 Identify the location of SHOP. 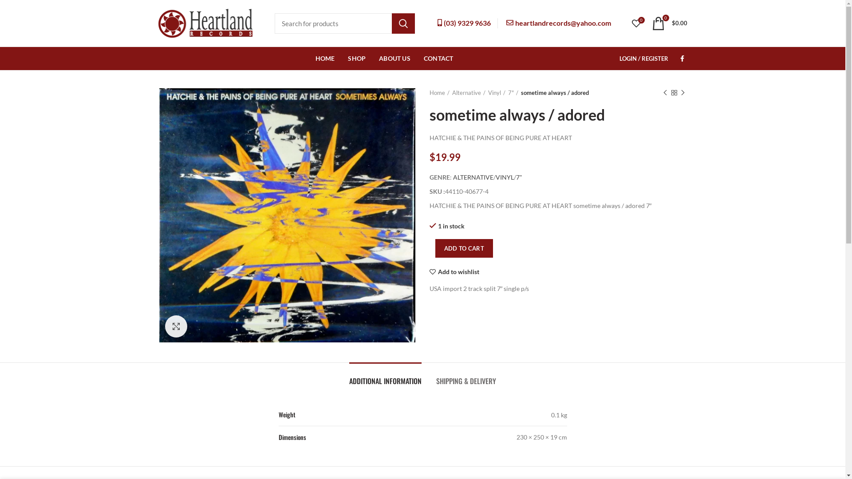
(357, 59).